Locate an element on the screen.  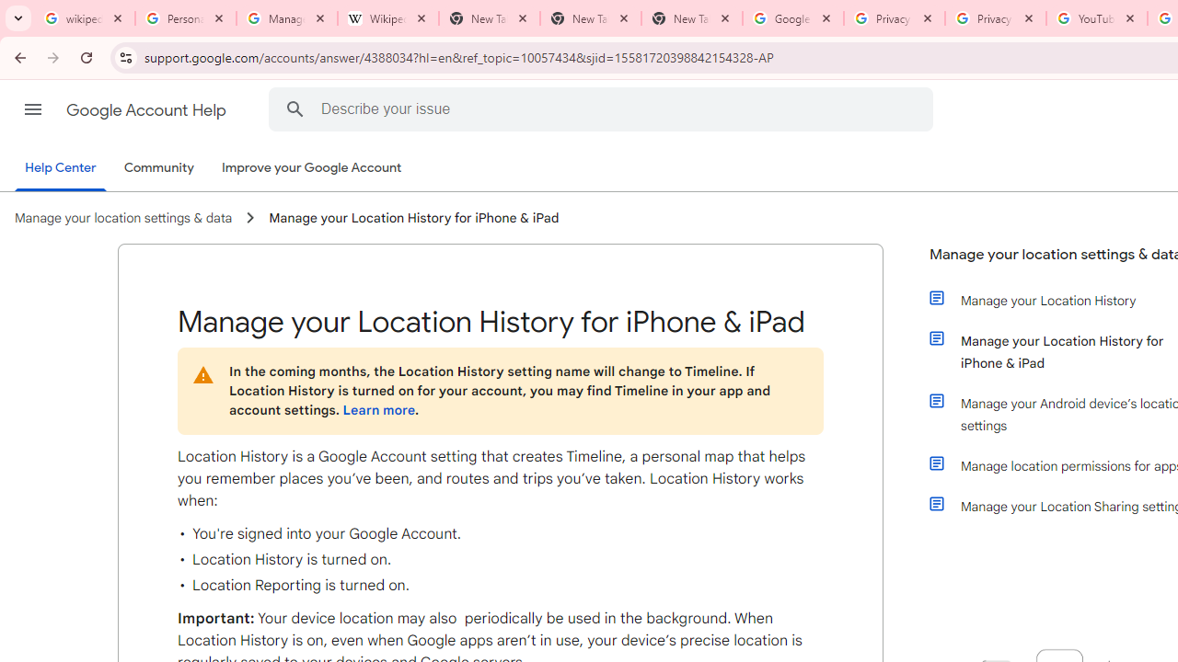
Learn more is located at coordinates (378, 410).